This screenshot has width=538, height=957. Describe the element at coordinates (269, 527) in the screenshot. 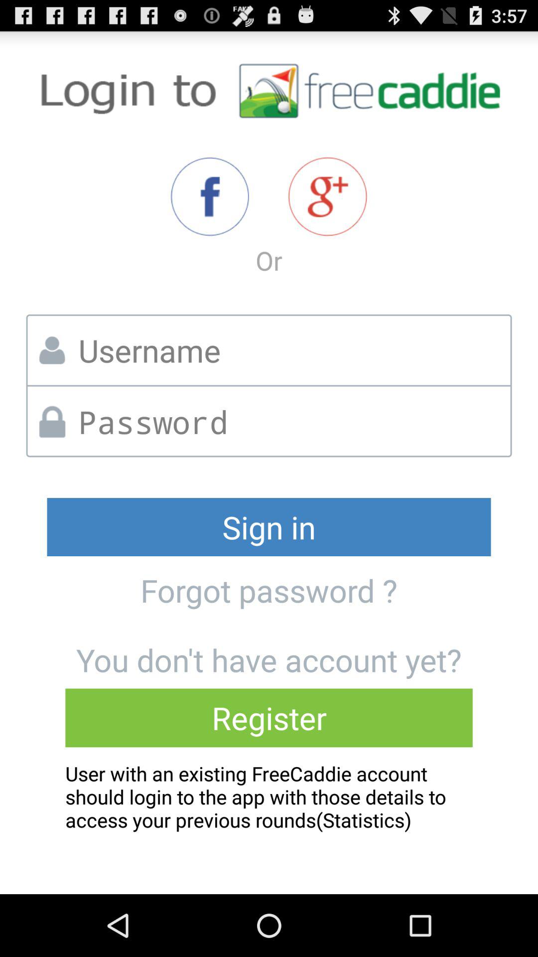

I see `select the sign in icon` at that location.